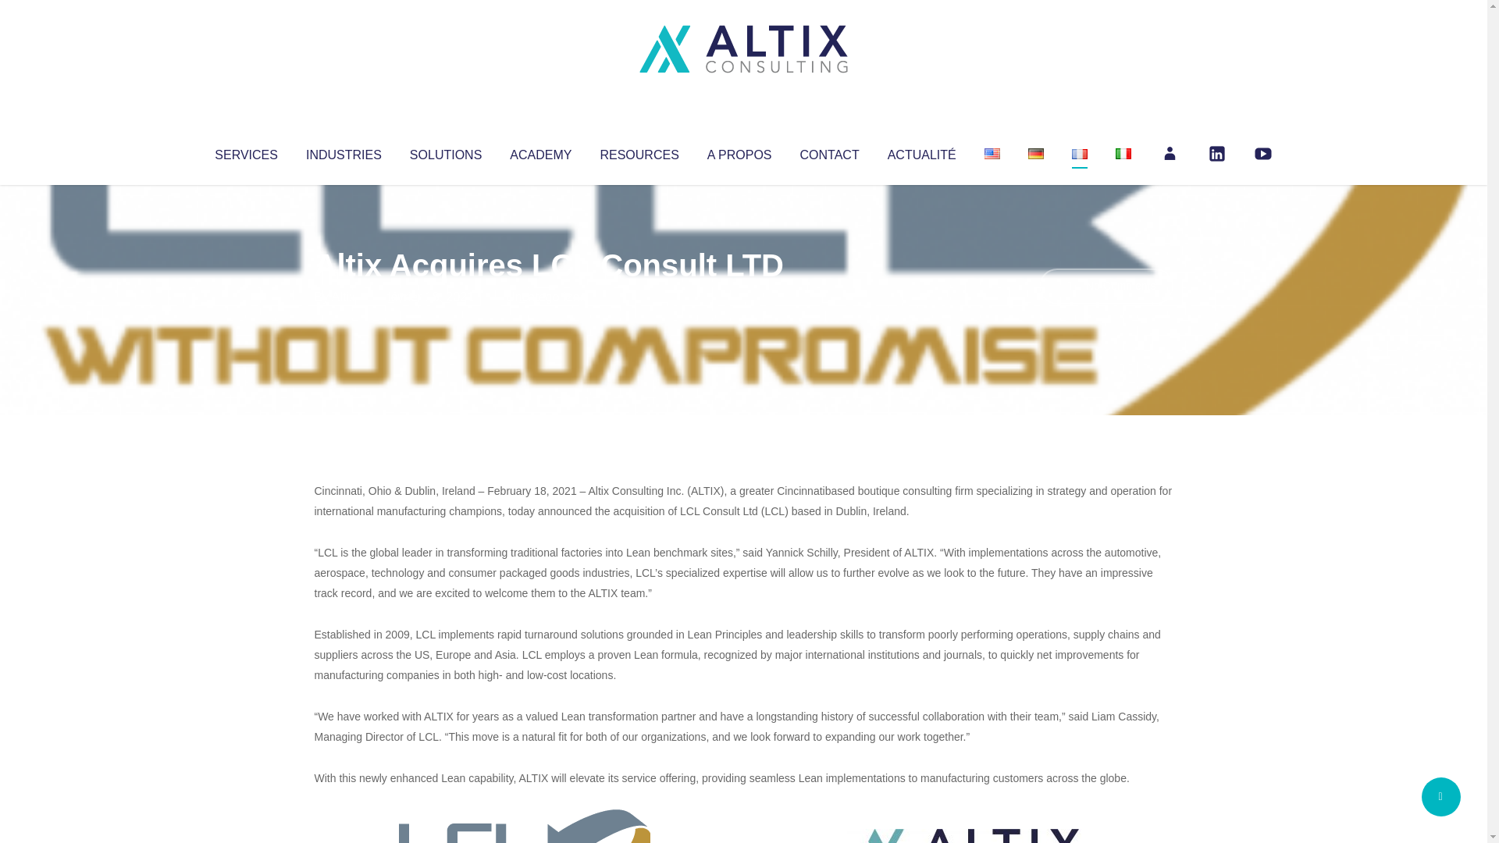 This screenshot has width=1499, height=843. I want to click on Uncategorized, so click(546, 297).